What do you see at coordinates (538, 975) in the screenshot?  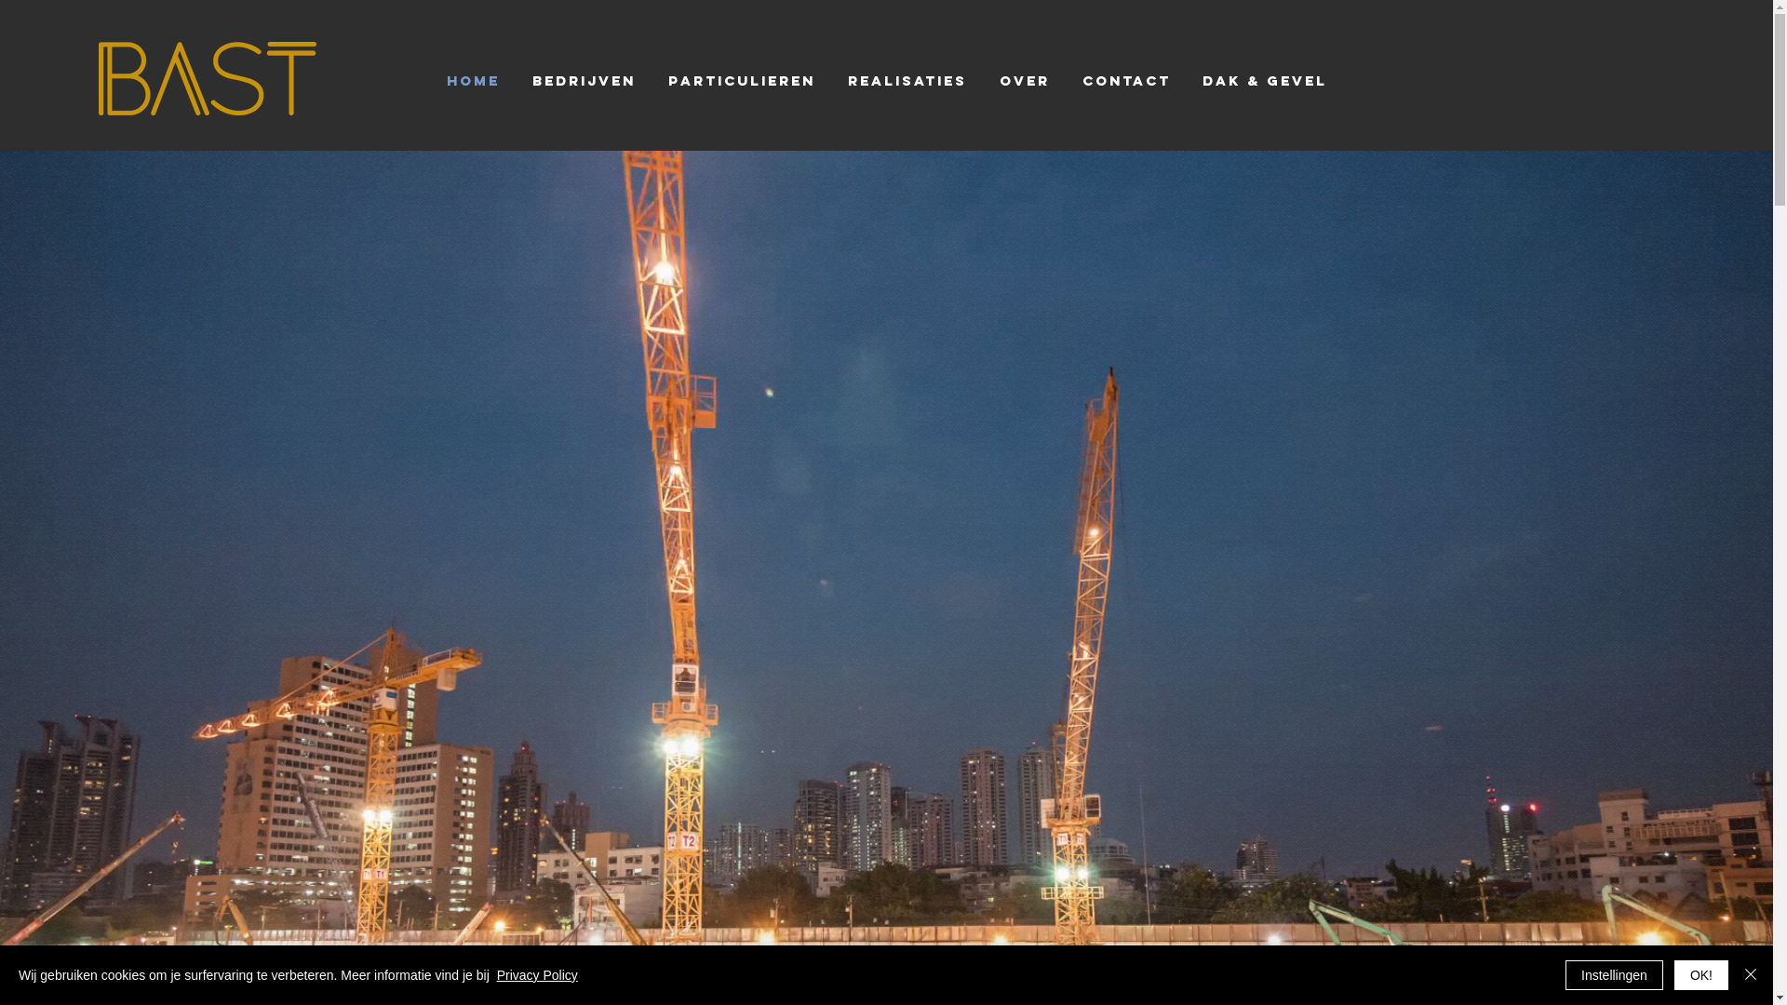 I see `Privacy Policy` at bounding box center [538, 975].